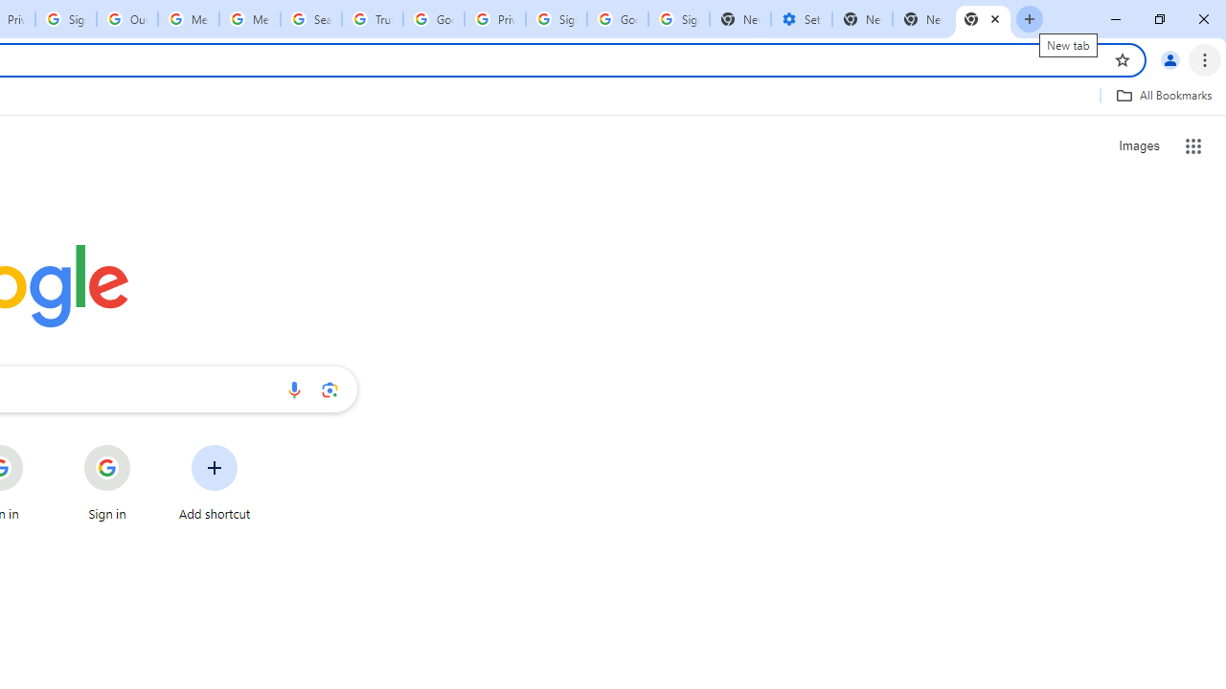  I want to click on New Tab, so click(983, 19).